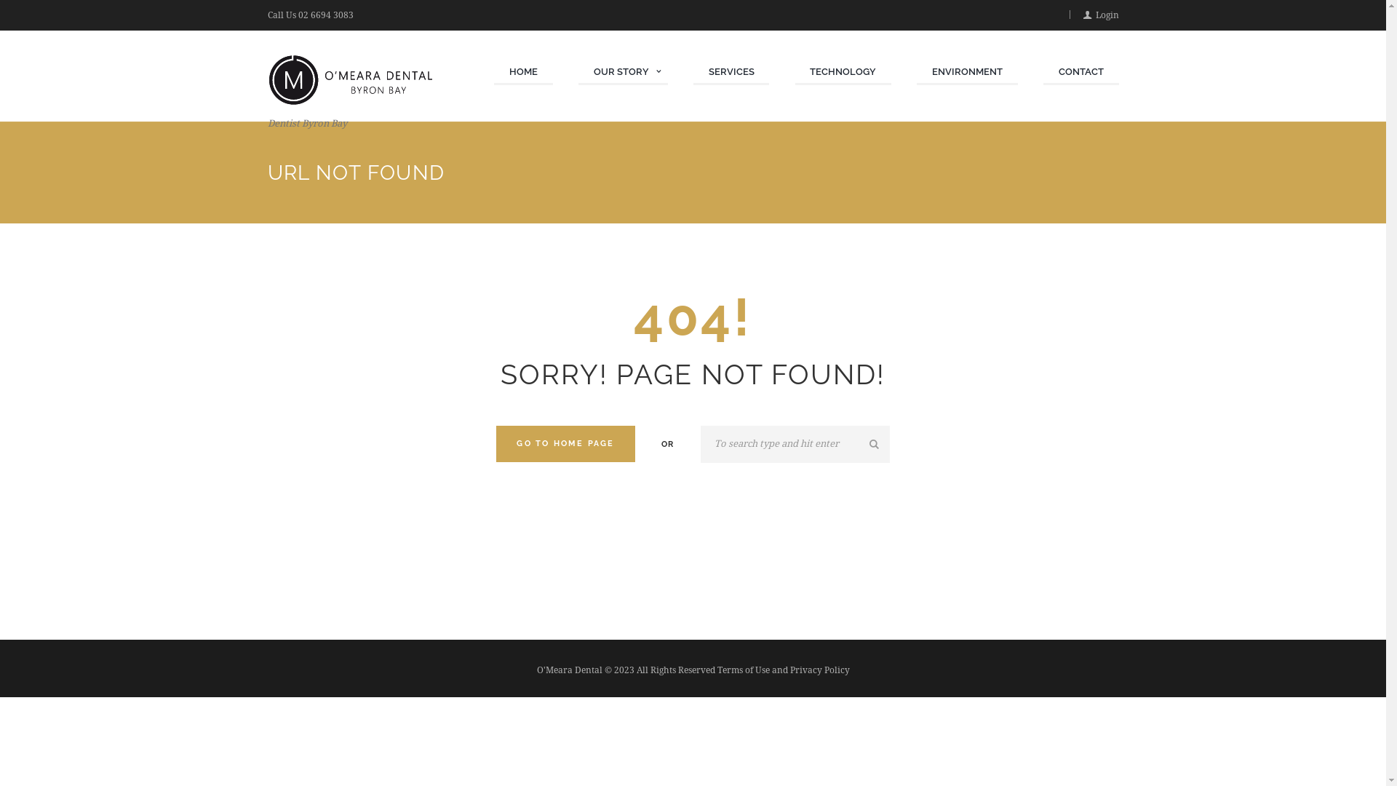  What do you see at coordinates (1100, 15) in the screenshot?
I see `Login` at bounding box center [1100, 15].